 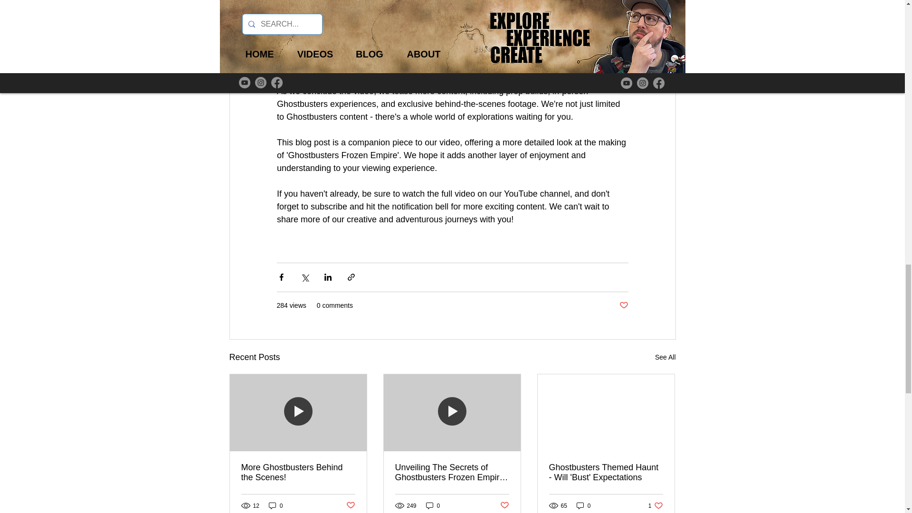 I want to click on Ghostbusters Themed Haunt - Will 'Bust' Expectations, so click(x=606, y=473).